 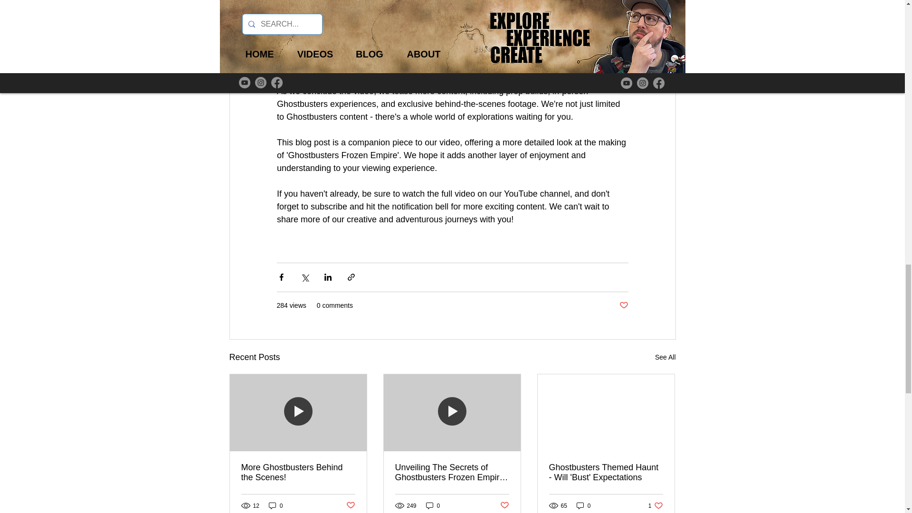 I want to click on Ghostbusters Themed Haunt - Will 'Bust' Expectations, so click(x=606, y=473).